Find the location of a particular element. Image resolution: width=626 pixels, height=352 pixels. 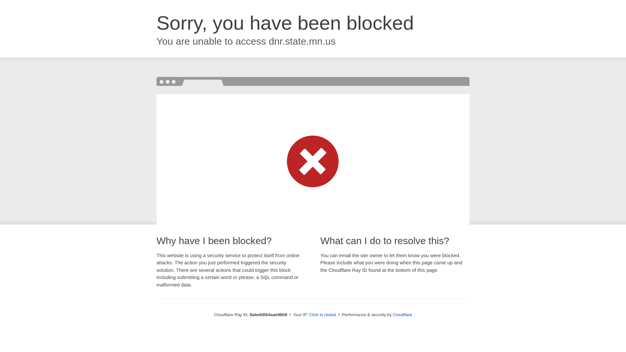

Cloudflare is located at coordinates (402, 315).